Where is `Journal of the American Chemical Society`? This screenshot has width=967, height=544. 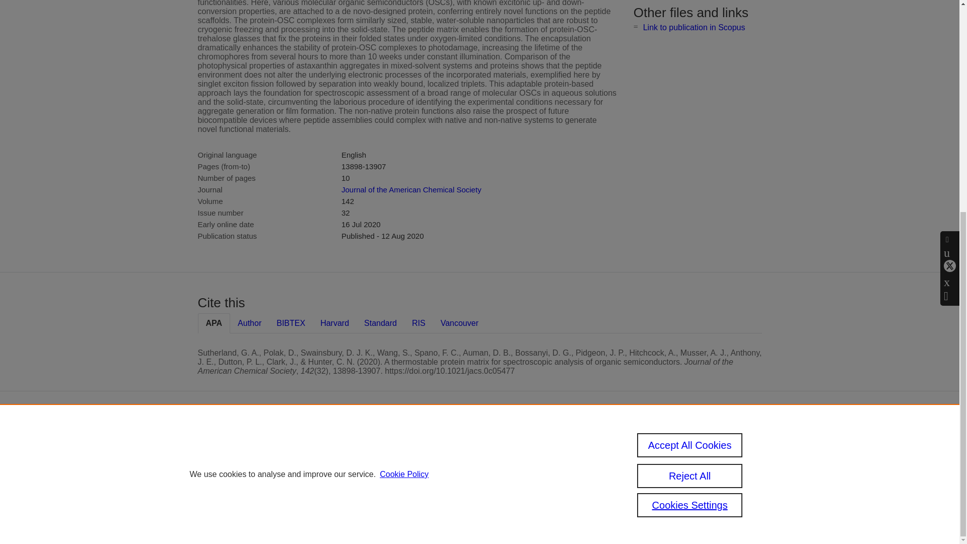
Journal of the American Chemical Society is located at coordinates (411, 189).